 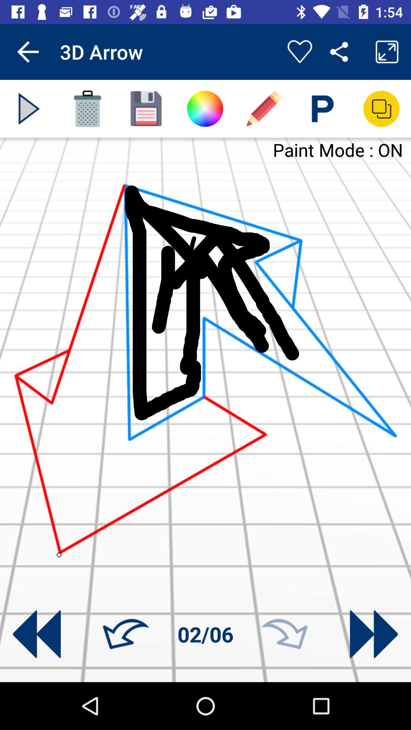 What do you see at coordinates (146, 109) in the screenshot?
I see `save image` at bounding box center [146, 109].